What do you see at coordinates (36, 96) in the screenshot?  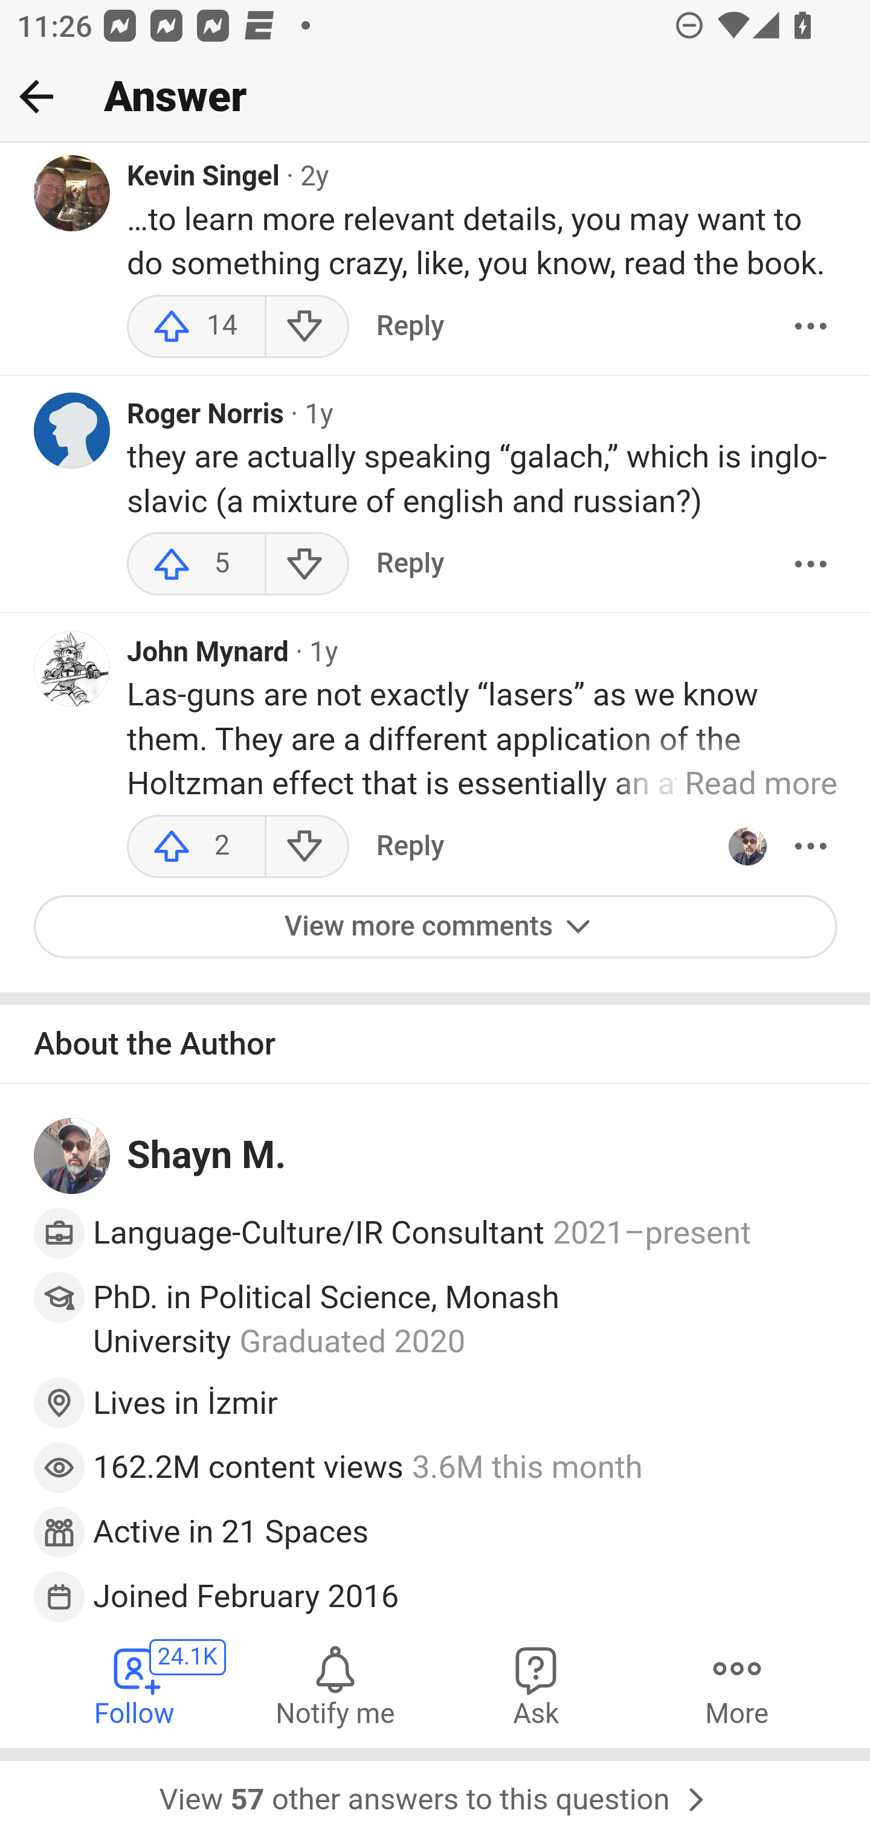 I see `Back` at bounding box center [36, 96].